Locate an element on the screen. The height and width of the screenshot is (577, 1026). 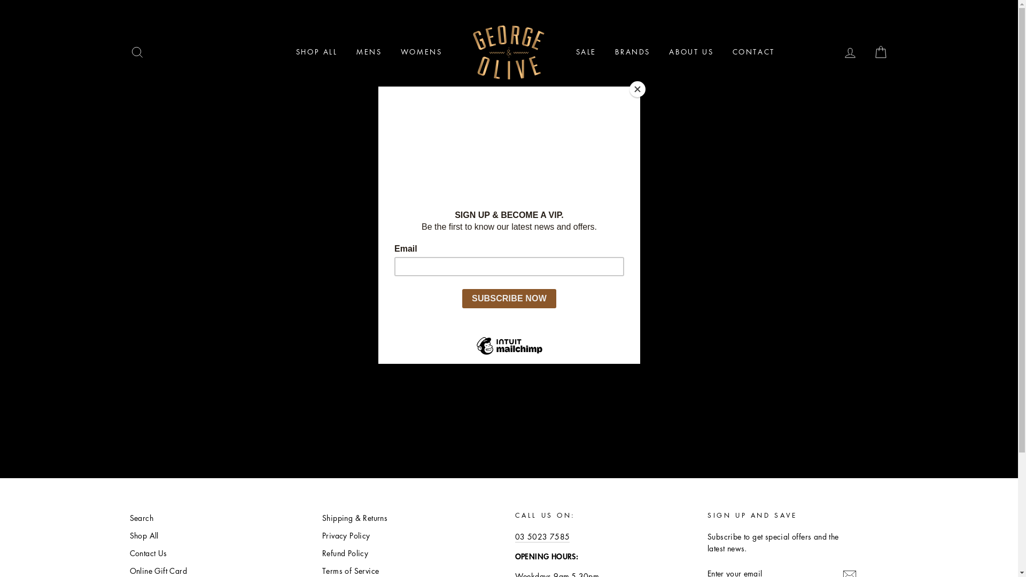
Skip to content is located at coordinates (0, 0).